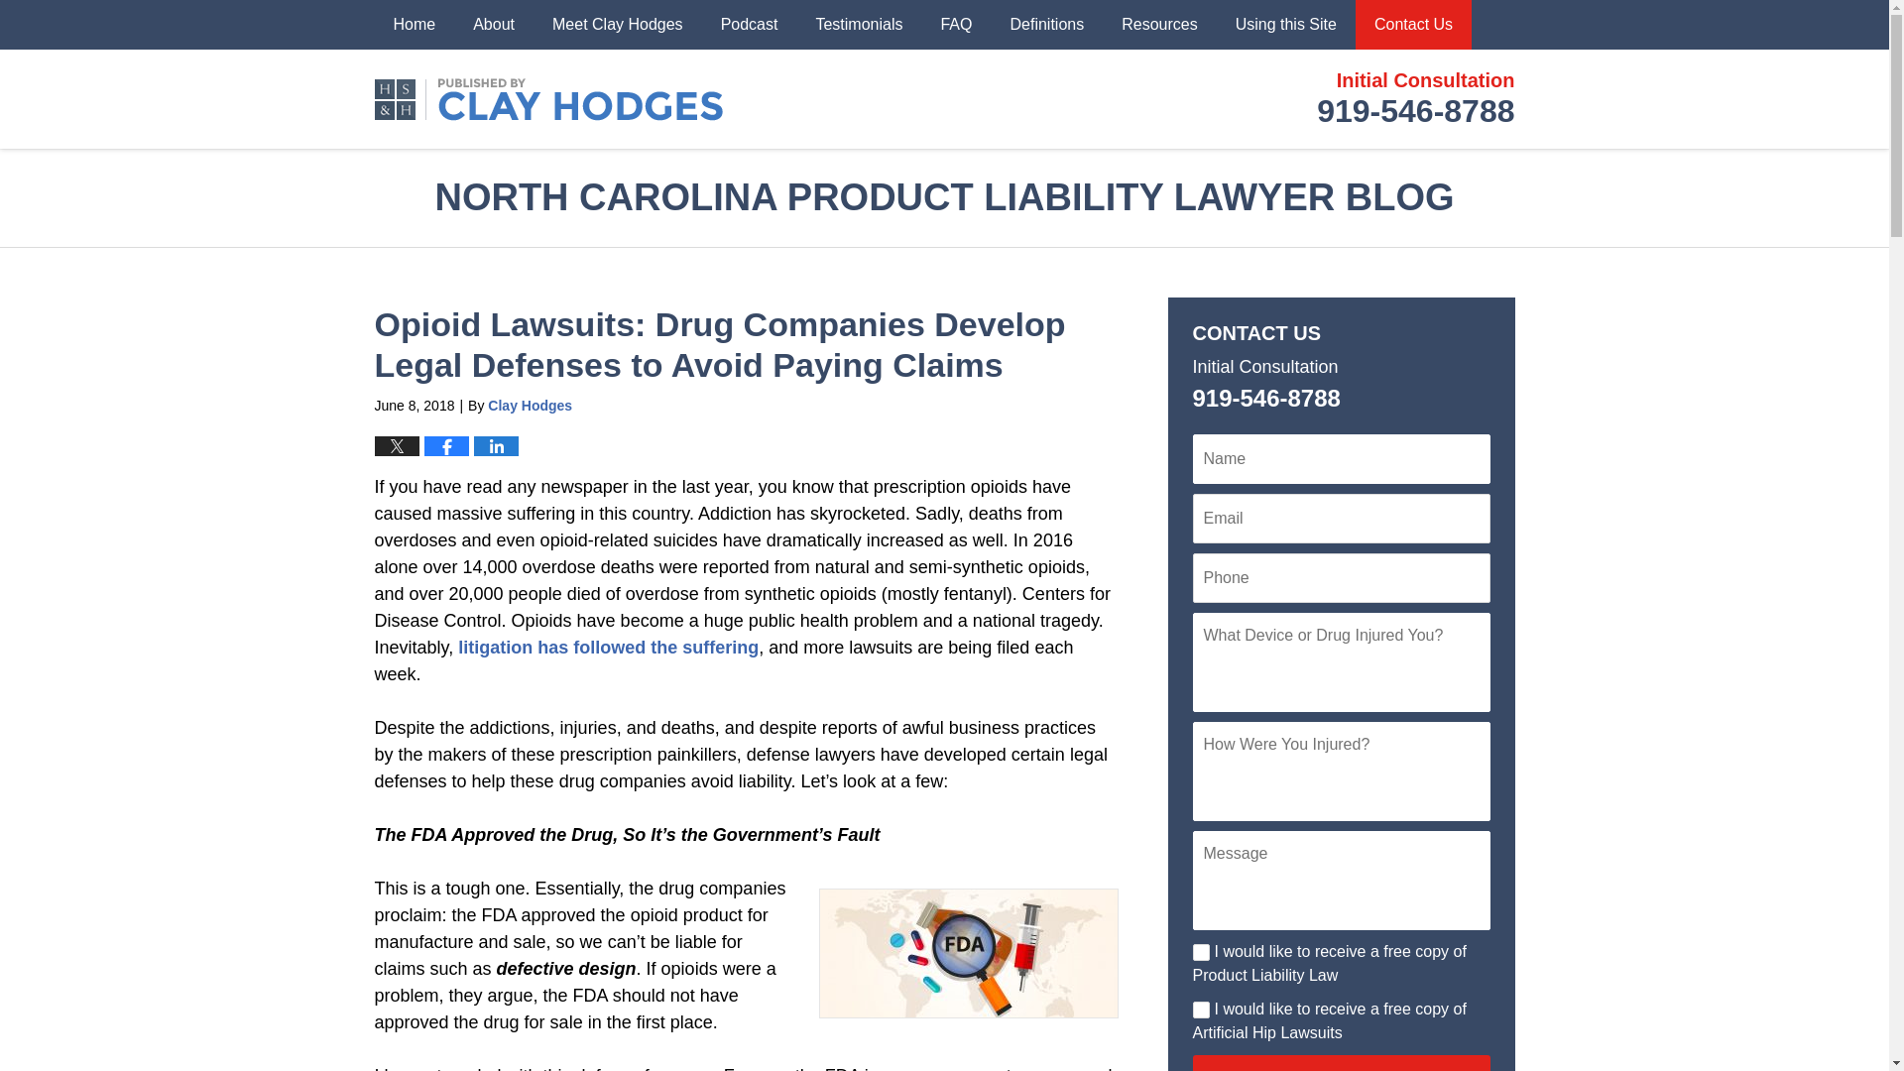 This screenshot has width=1904, height=1071. Describe the element at coordinates (859, 24) in the screenshot. I see `Testimonials` at that location.